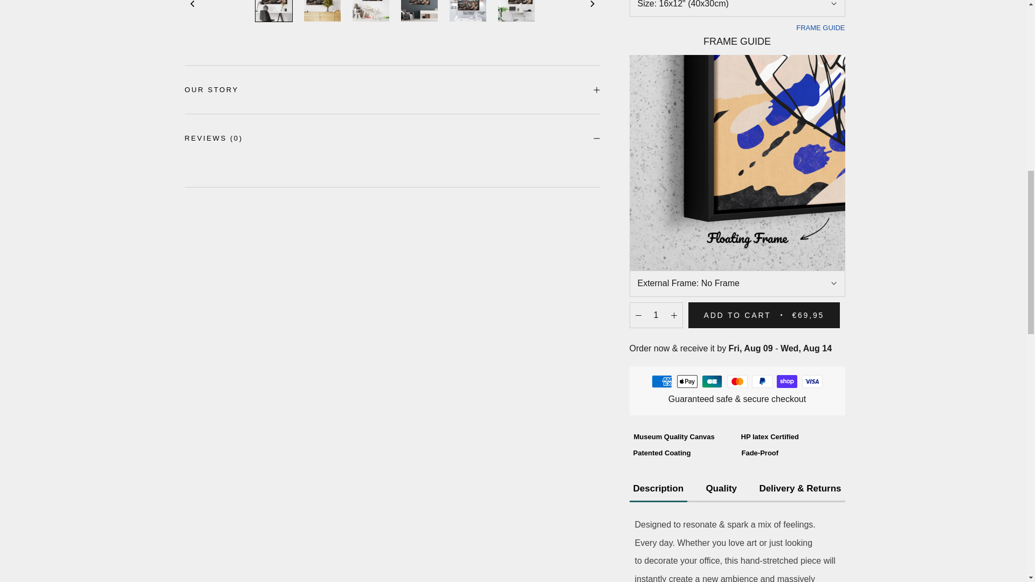 The image size is (1035, 582). I want to click on PayPal, so click(762, 334).